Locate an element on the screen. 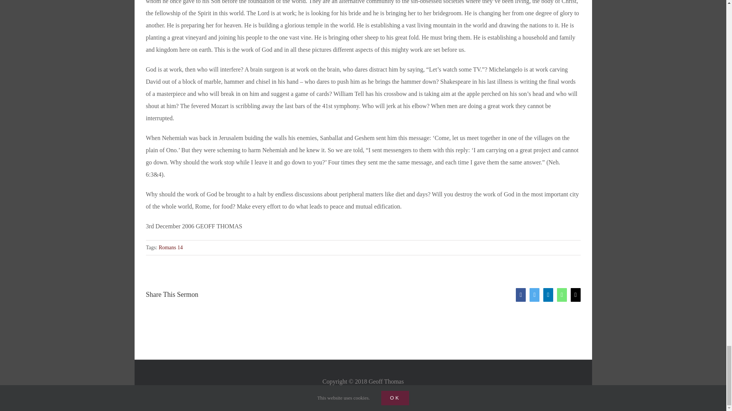 Image resolution: width=732 pixels, height=411 pixels. LinkedIn is located at coordinates (548, 295).